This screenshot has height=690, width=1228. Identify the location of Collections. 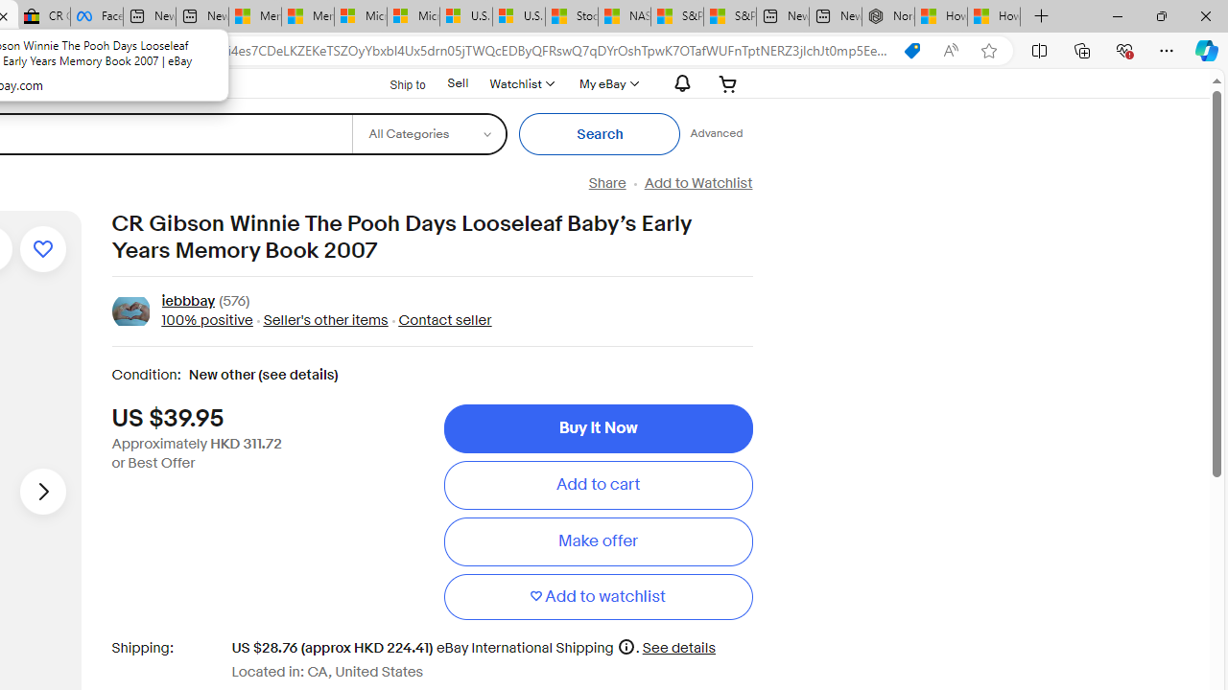
(1082, 50).